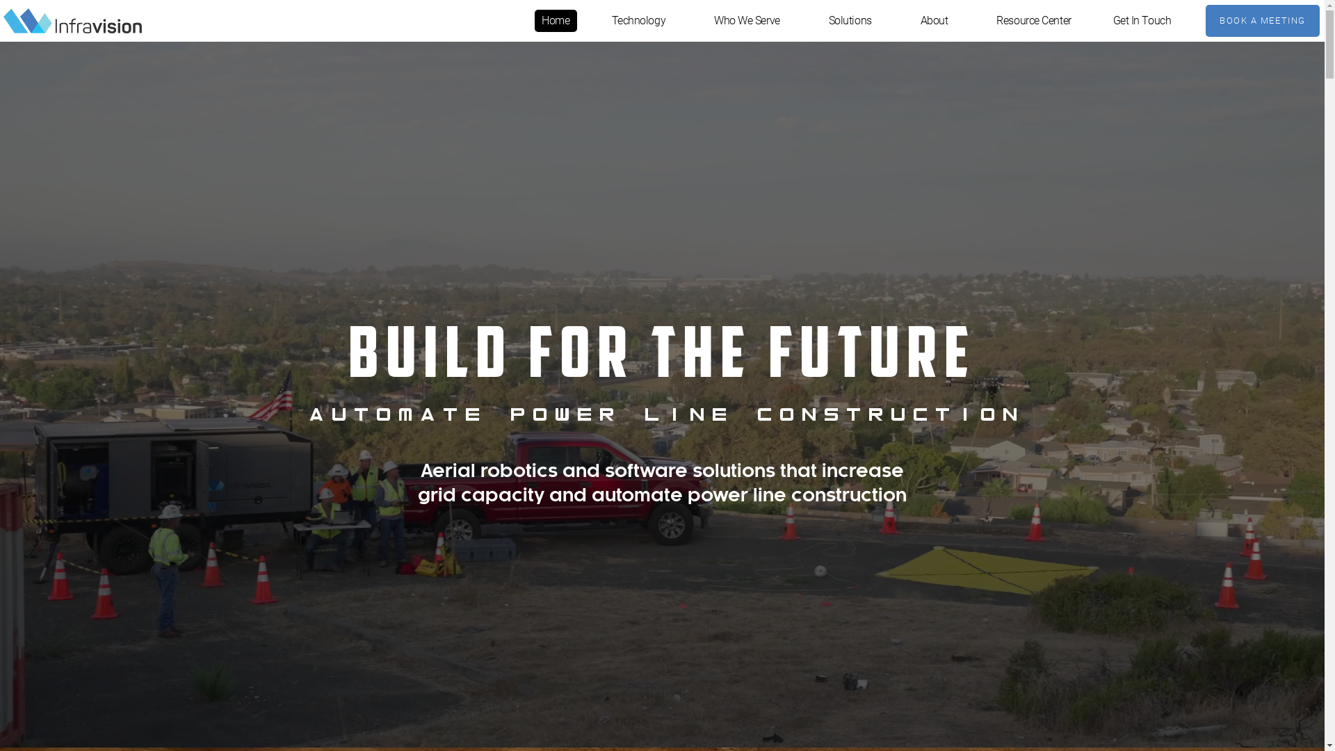 The image size is (1335, 751). Describe the element at coordinates (938, 21) in the screenshot. I see `About` at that location.